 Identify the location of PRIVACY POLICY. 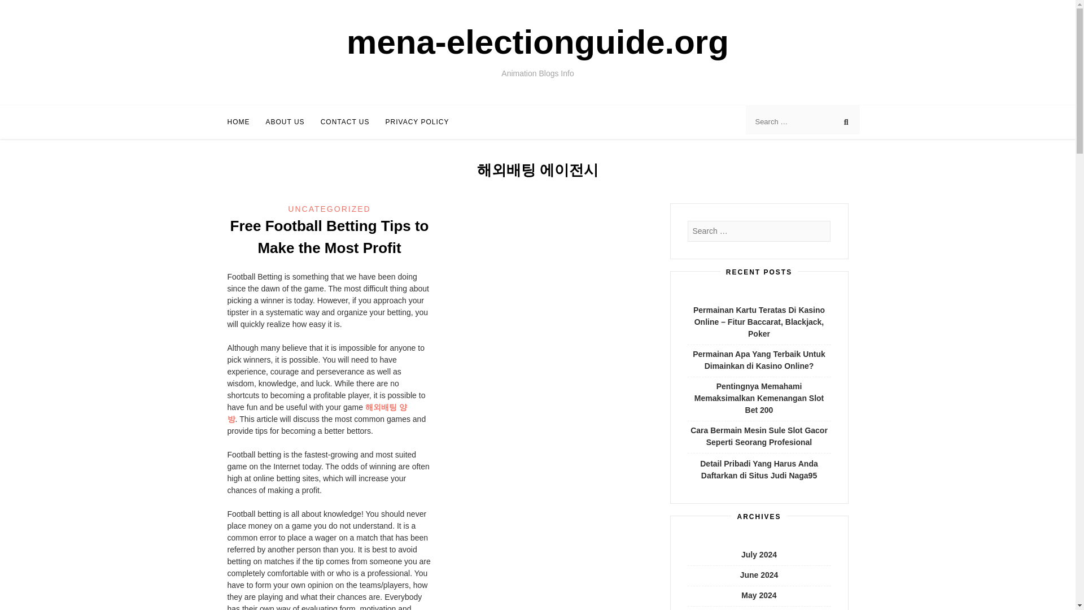
(418, 122).